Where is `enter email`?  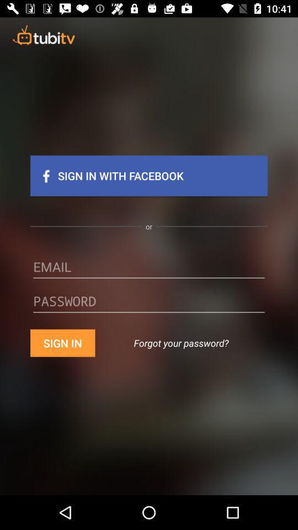
enter email is located at coordinates (149, 271).